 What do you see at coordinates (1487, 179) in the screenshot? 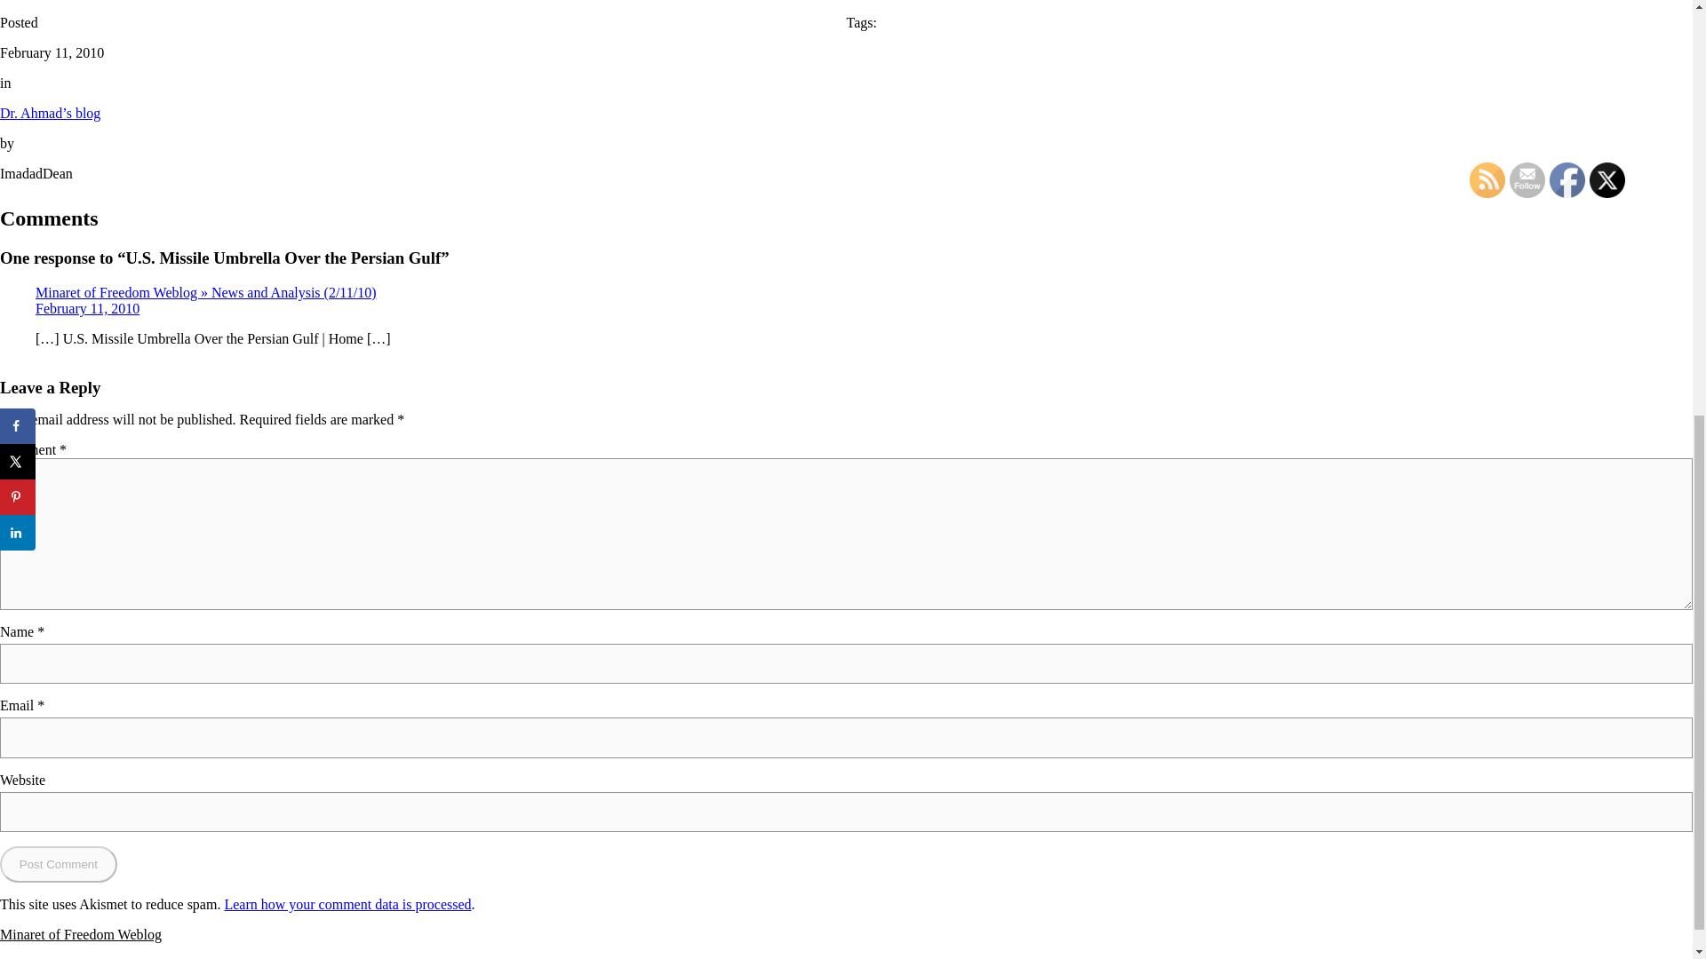
I see `RSS` at bounding box center [1487, 179].